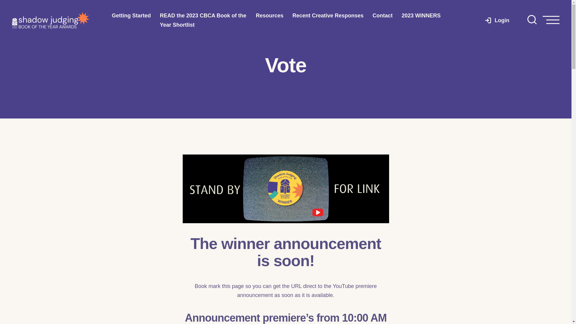  What do you see at coordinates (497, 20) in the screenshot?
I see `Login` at bounding box center [497, 20].